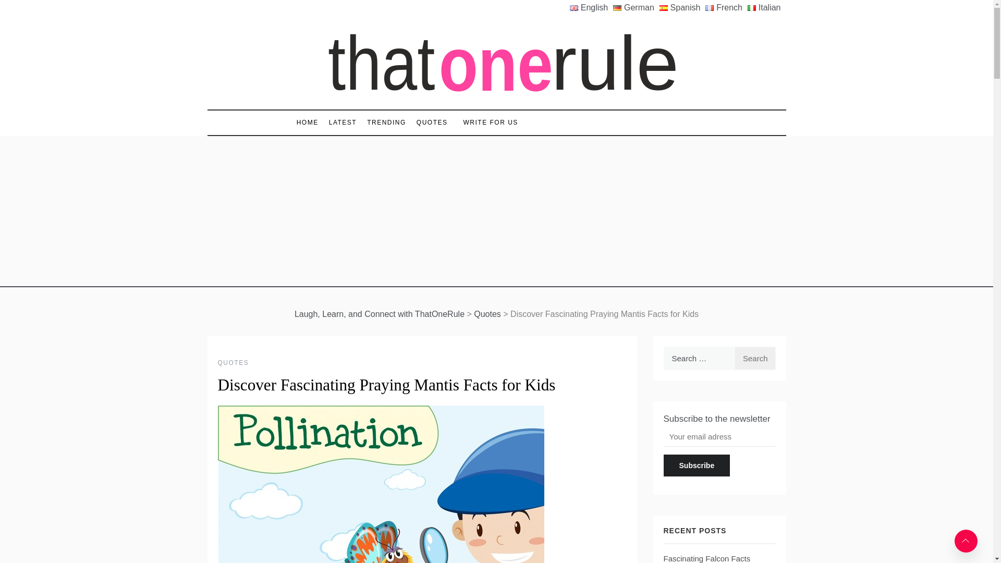 The height and width of the screenshot is (563, 1001). What do you see at coordinates (682, 8) in the screenshot?
I see `Spanish` at bounding box center [682, 8].